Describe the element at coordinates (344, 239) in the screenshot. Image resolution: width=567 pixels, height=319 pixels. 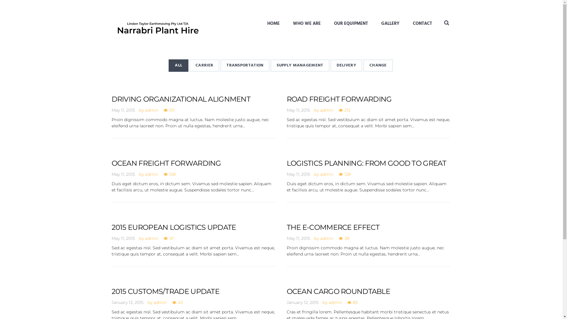
I see `38` at that location.